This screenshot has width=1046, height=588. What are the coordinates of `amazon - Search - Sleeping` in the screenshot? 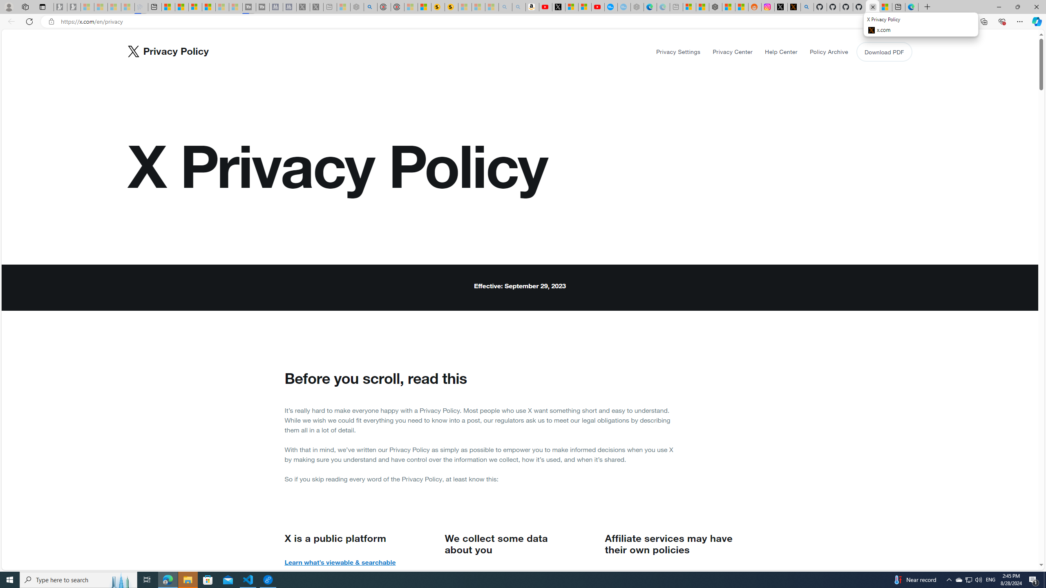 It's located at (505, 7).